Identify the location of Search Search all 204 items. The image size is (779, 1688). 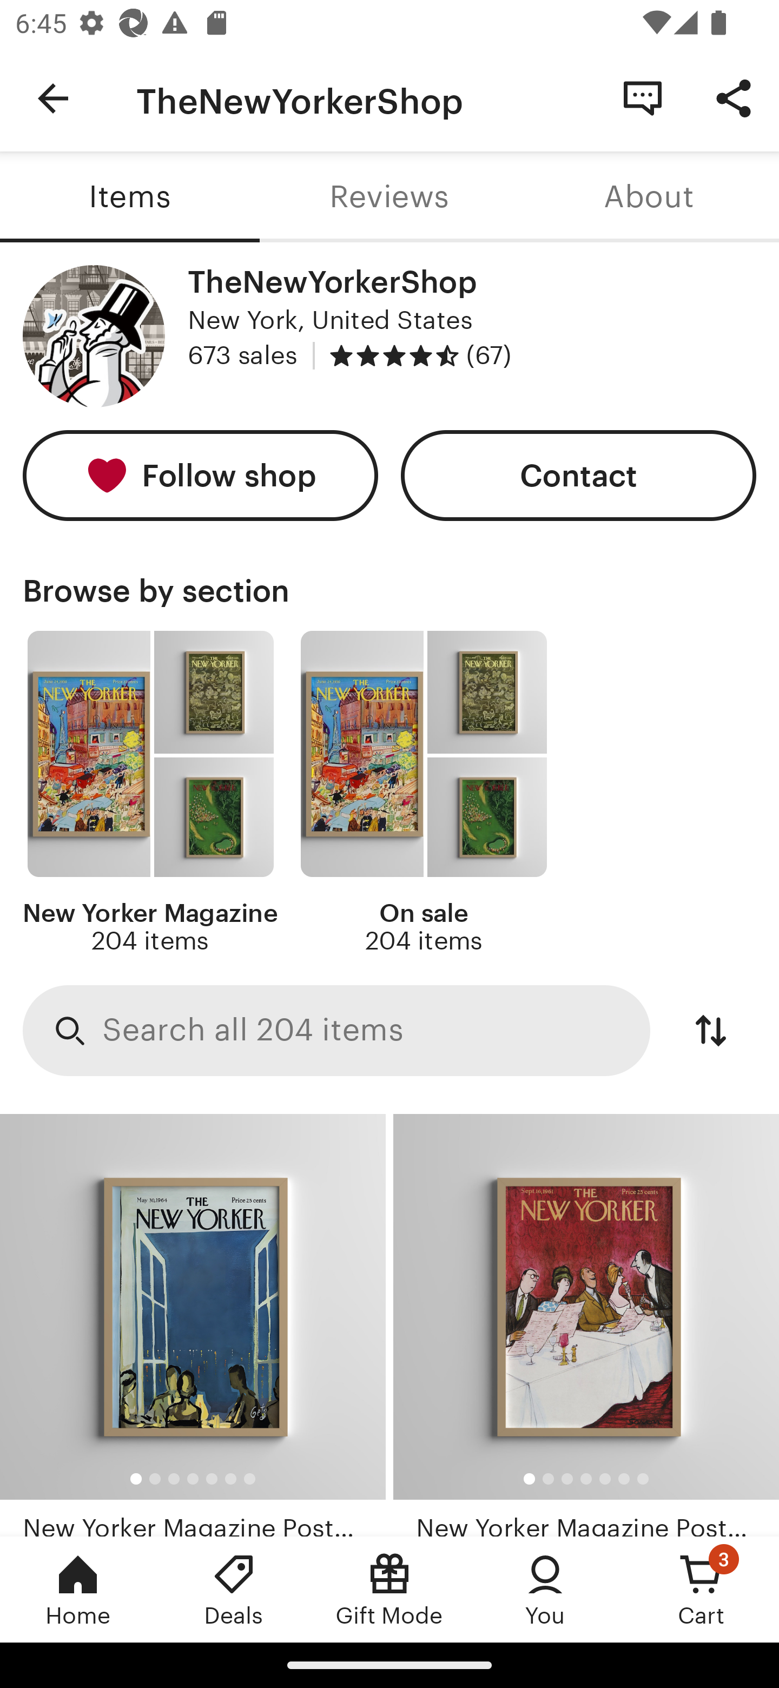
(336, 1031).